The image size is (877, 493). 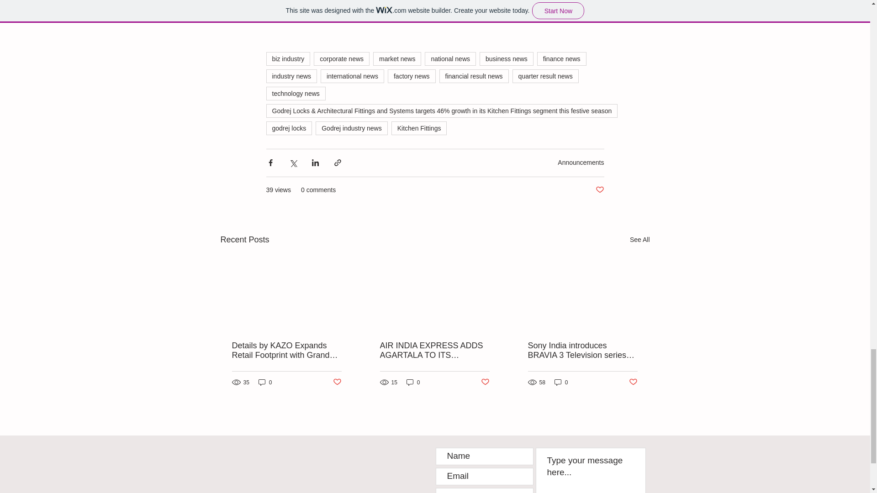 What do you see at coordinates (506, 58) in the screenshot?
I see `business news` at bounding box center [506, 58].